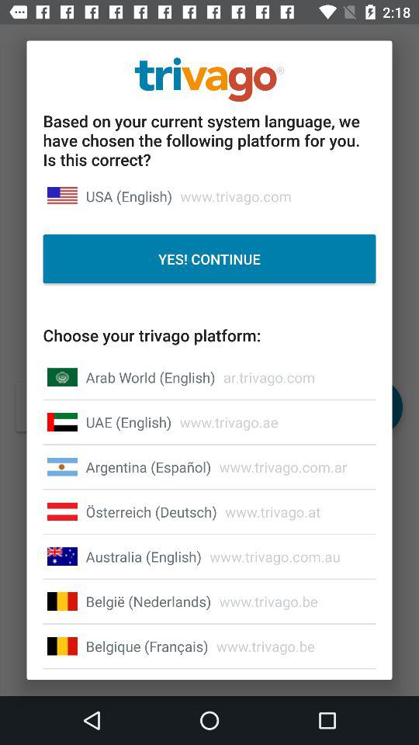 Image resolution: width=419 pixels, height=745 pixels. Describe the element at coordinates (129, 196) in the screenshot. I see `select icon to the left of the www.trivago.com icon` at that location.